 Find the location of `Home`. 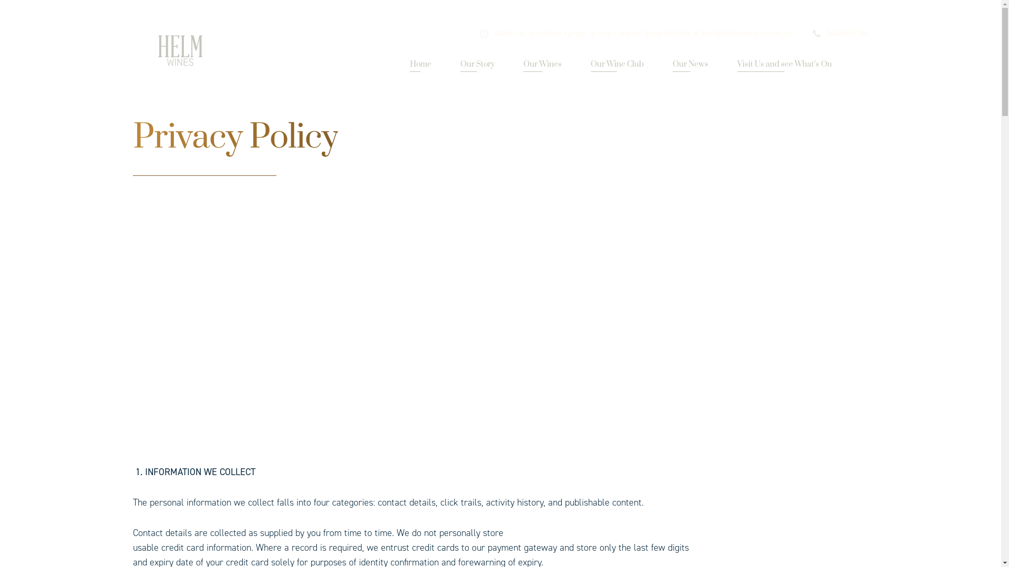

Home is located at coordinates (420, 65).